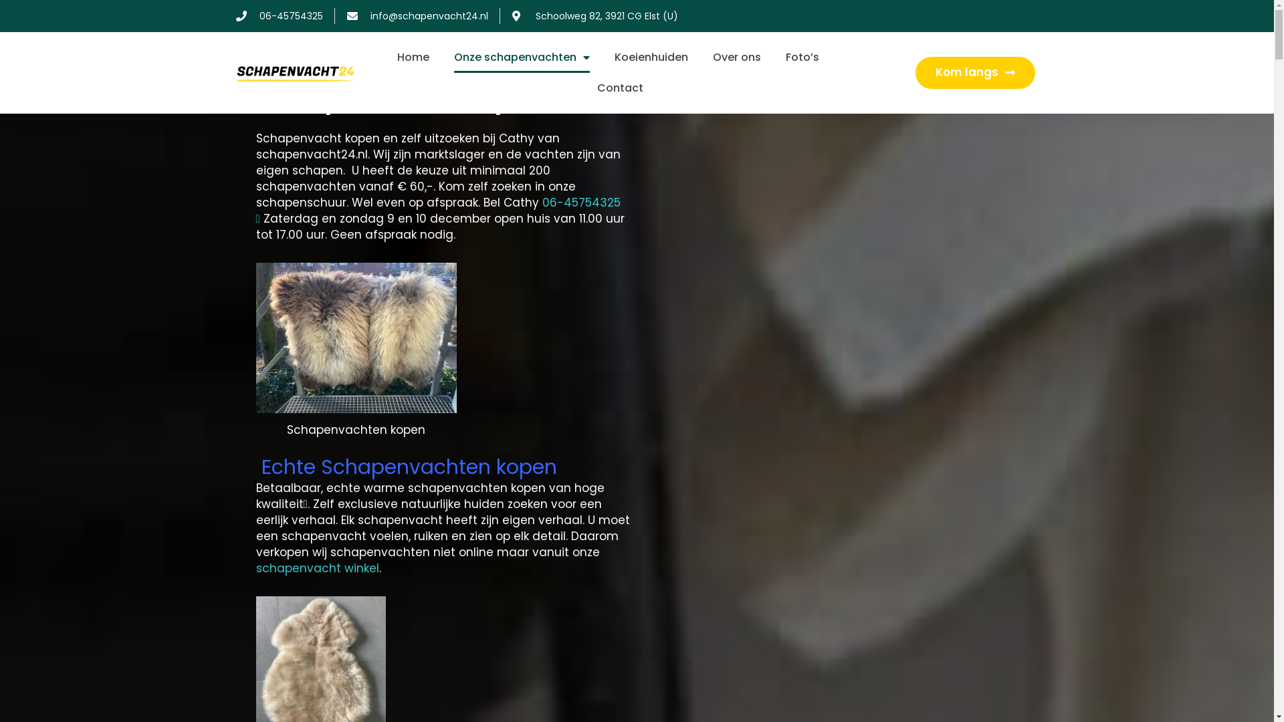 The height and width of the screenshot is (722, 1284). I want to click on Over ons, so click(737, 57).